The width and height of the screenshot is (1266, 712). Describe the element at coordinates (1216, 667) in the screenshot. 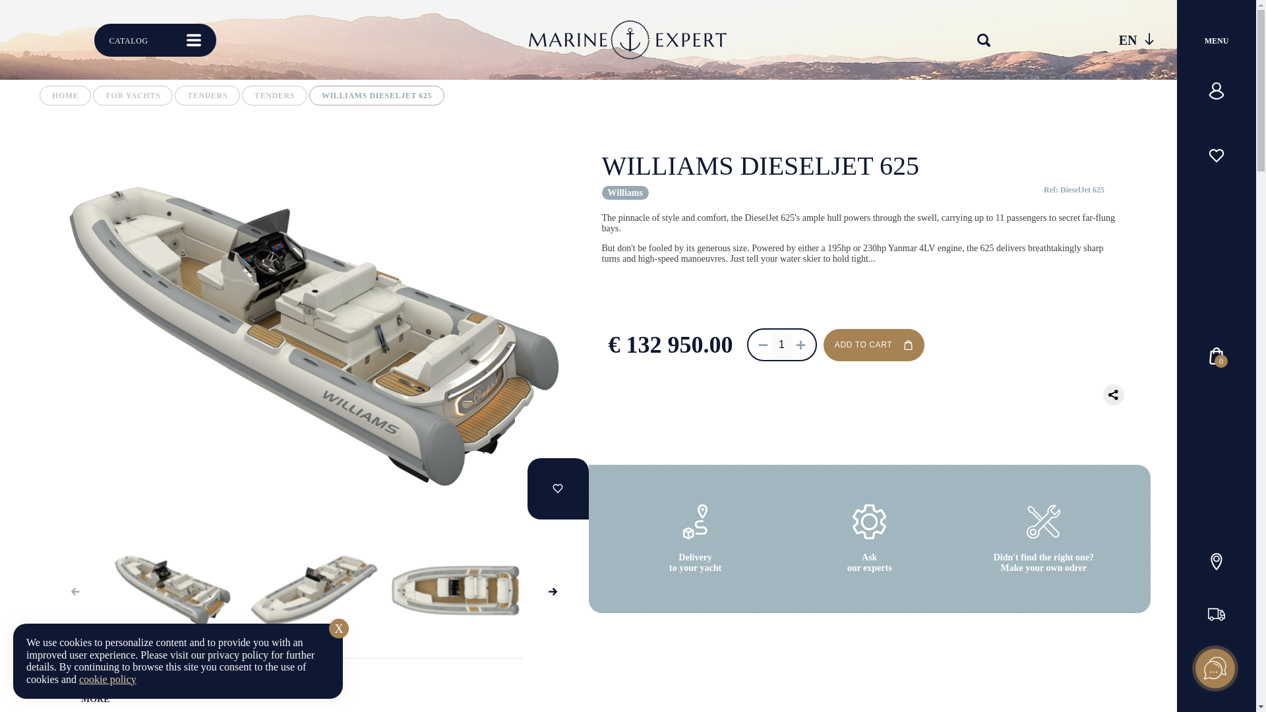

I see `call` at that location.